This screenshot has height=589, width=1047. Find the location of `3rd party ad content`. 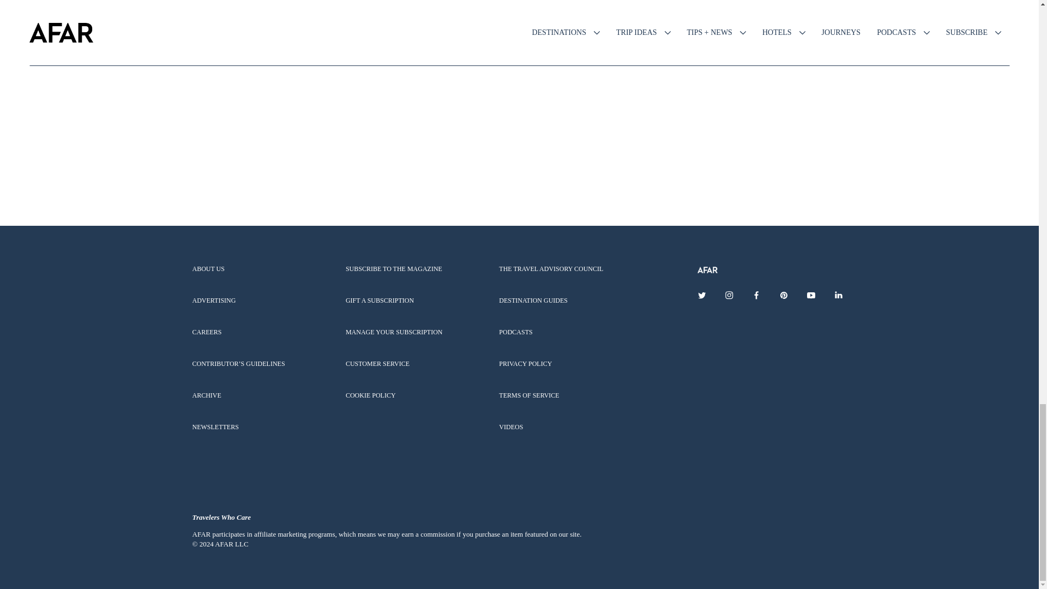

3rd party ad content is located at coordinates (519, 157).